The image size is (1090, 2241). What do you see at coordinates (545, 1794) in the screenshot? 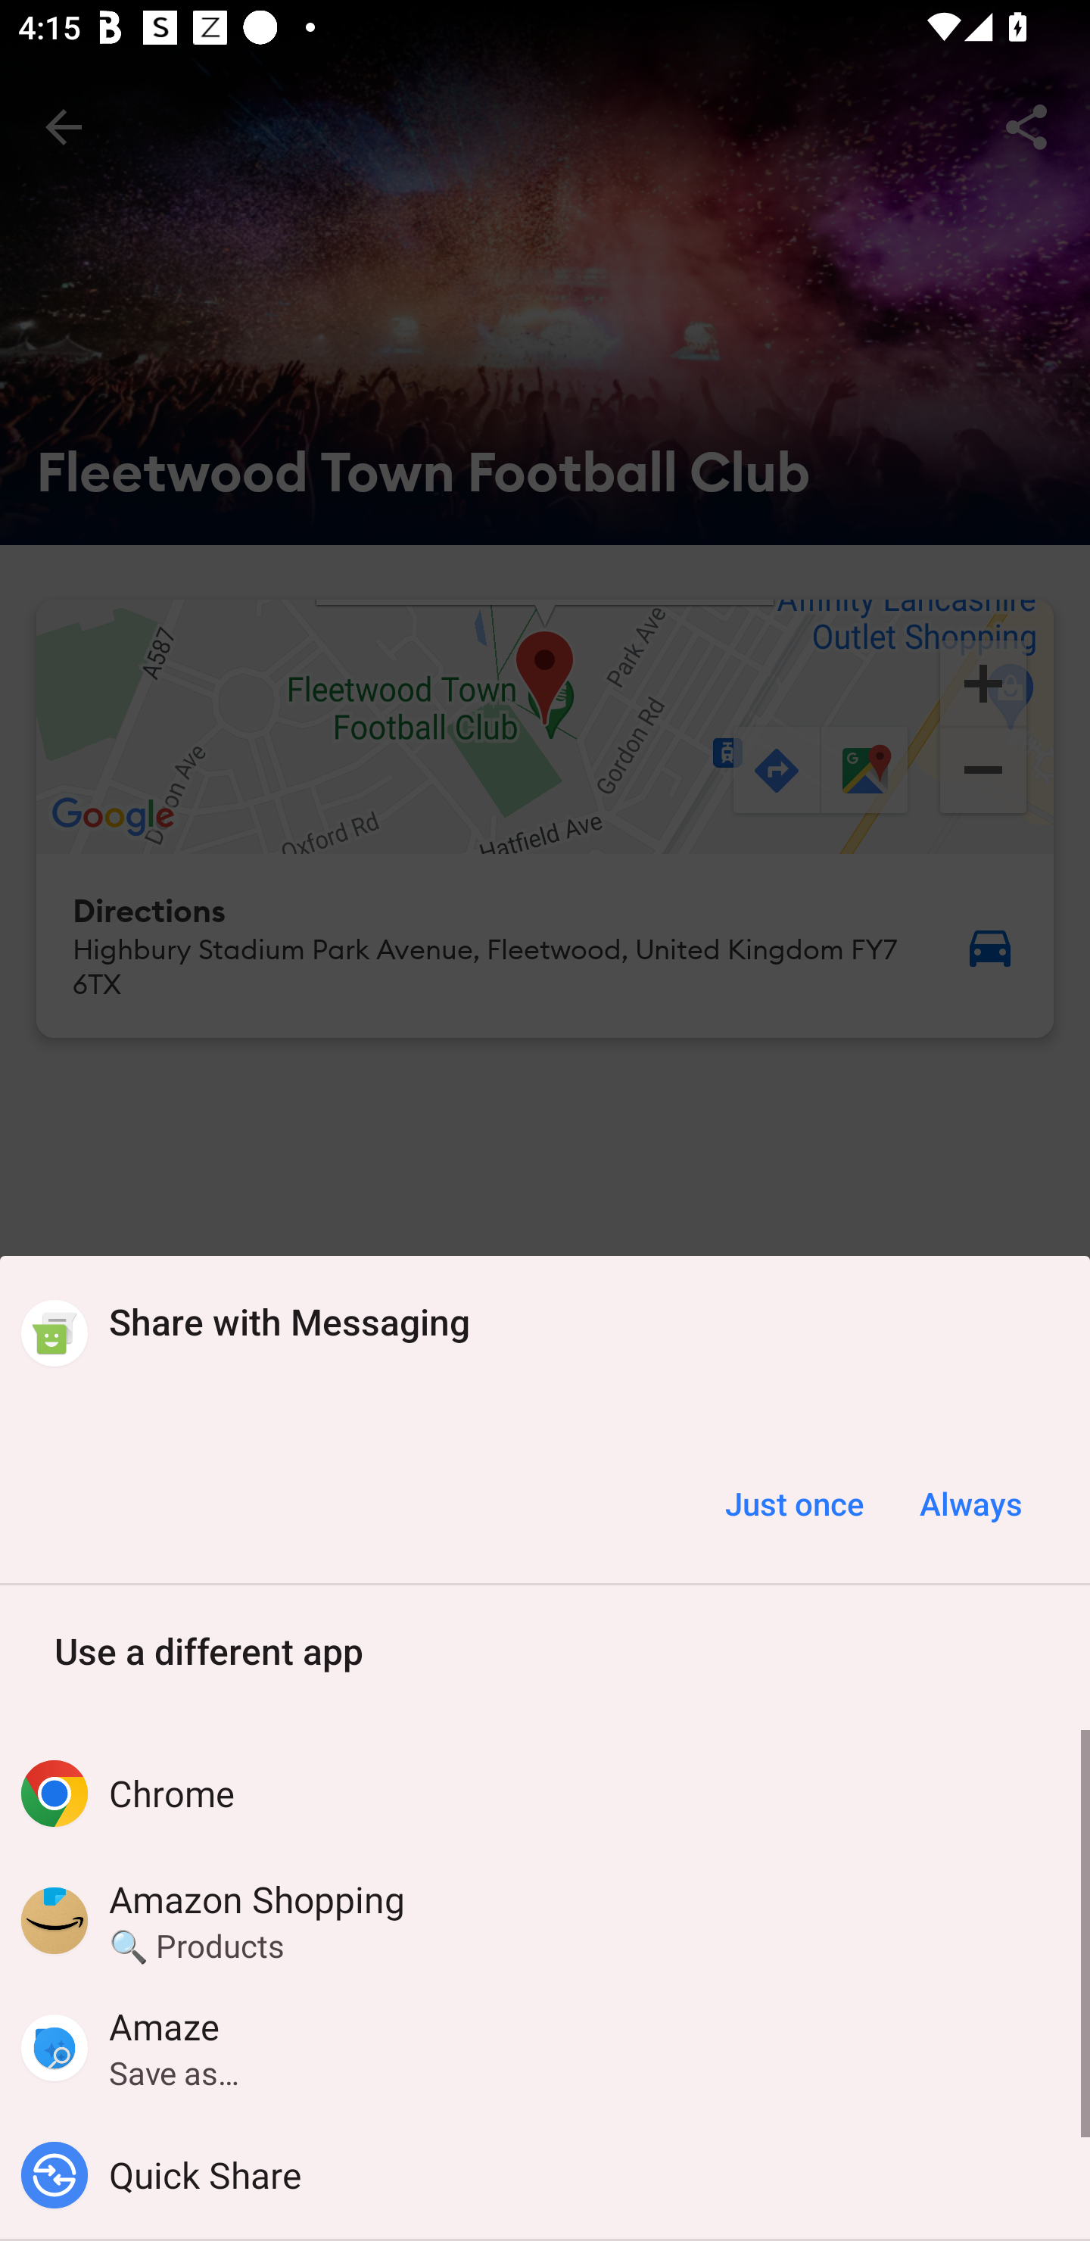
I see `Chrome` at bounding box center [545, 1794].